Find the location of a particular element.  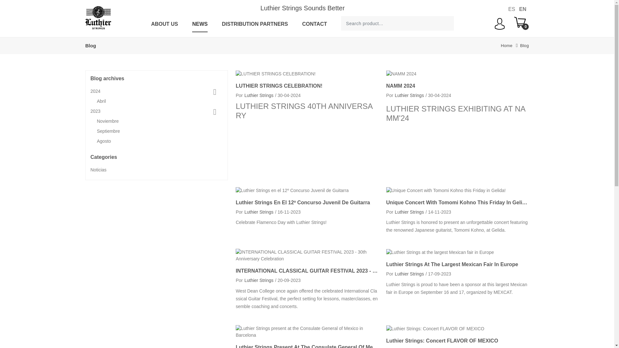

CONTACT is located at coordinates (314, 24).